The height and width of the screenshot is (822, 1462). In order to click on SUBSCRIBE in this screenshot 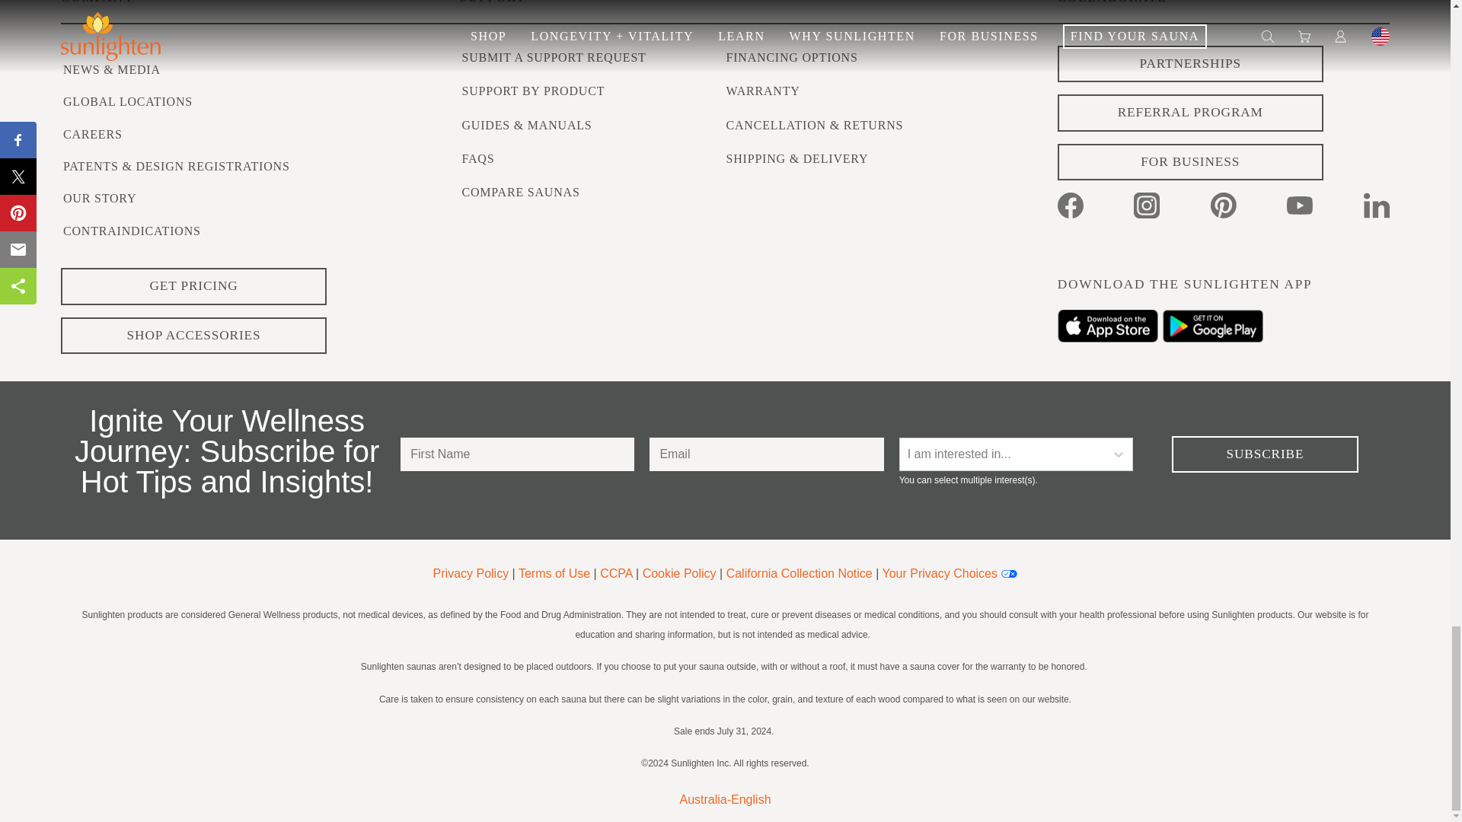, I will do `click(1266, 455)`.